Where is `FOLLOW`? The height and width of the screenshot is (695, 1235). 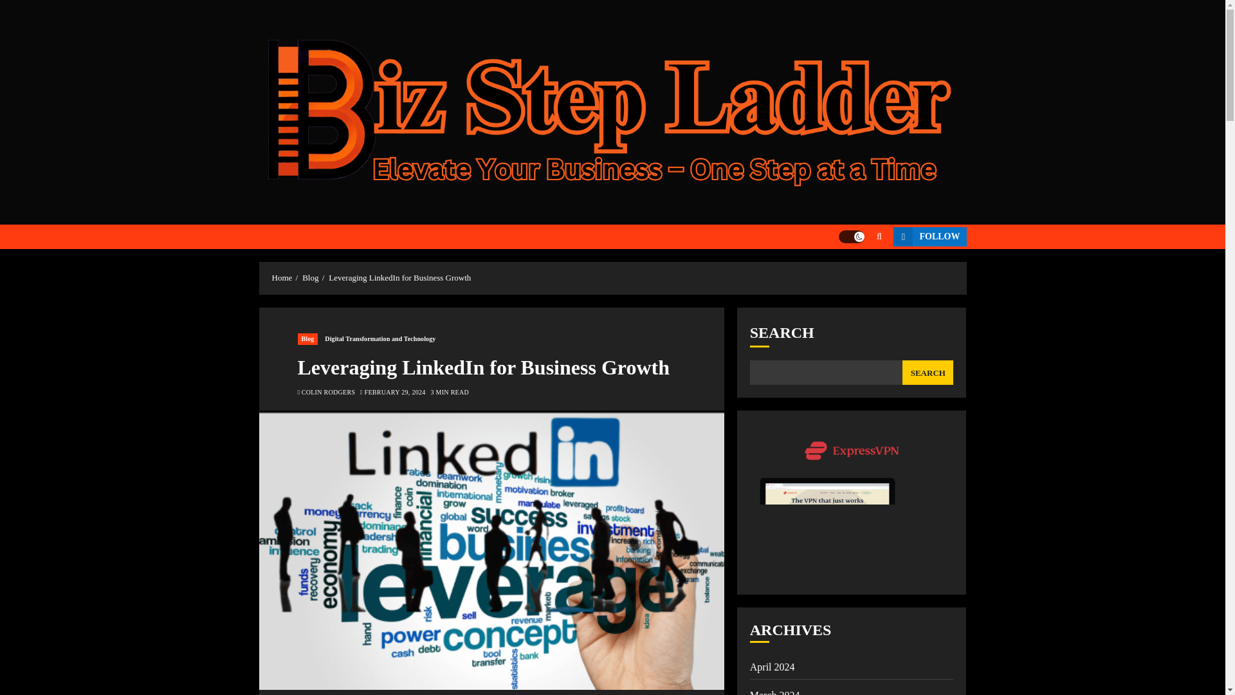 FOLLOW is located at coordinates (929, 237).